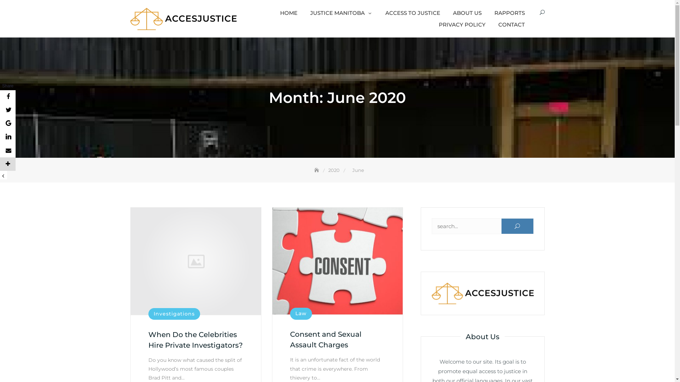 This screenshot has width=680, height=382. I want to click on Share Consent and Sexual Assault Charges on Google, so click(8, 124).